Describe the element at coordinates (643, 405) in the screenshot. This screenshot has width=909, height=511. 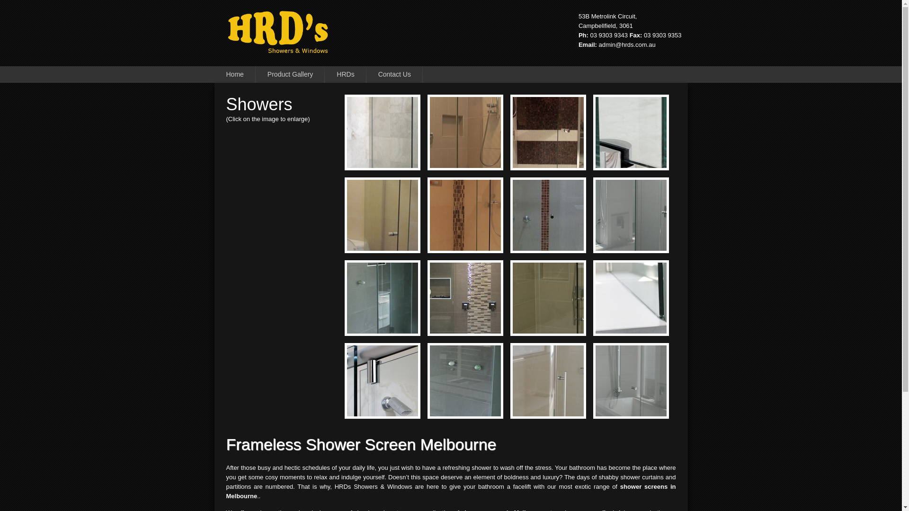
I see `Custom_Semi-Frameless_Screen_3` at that location.